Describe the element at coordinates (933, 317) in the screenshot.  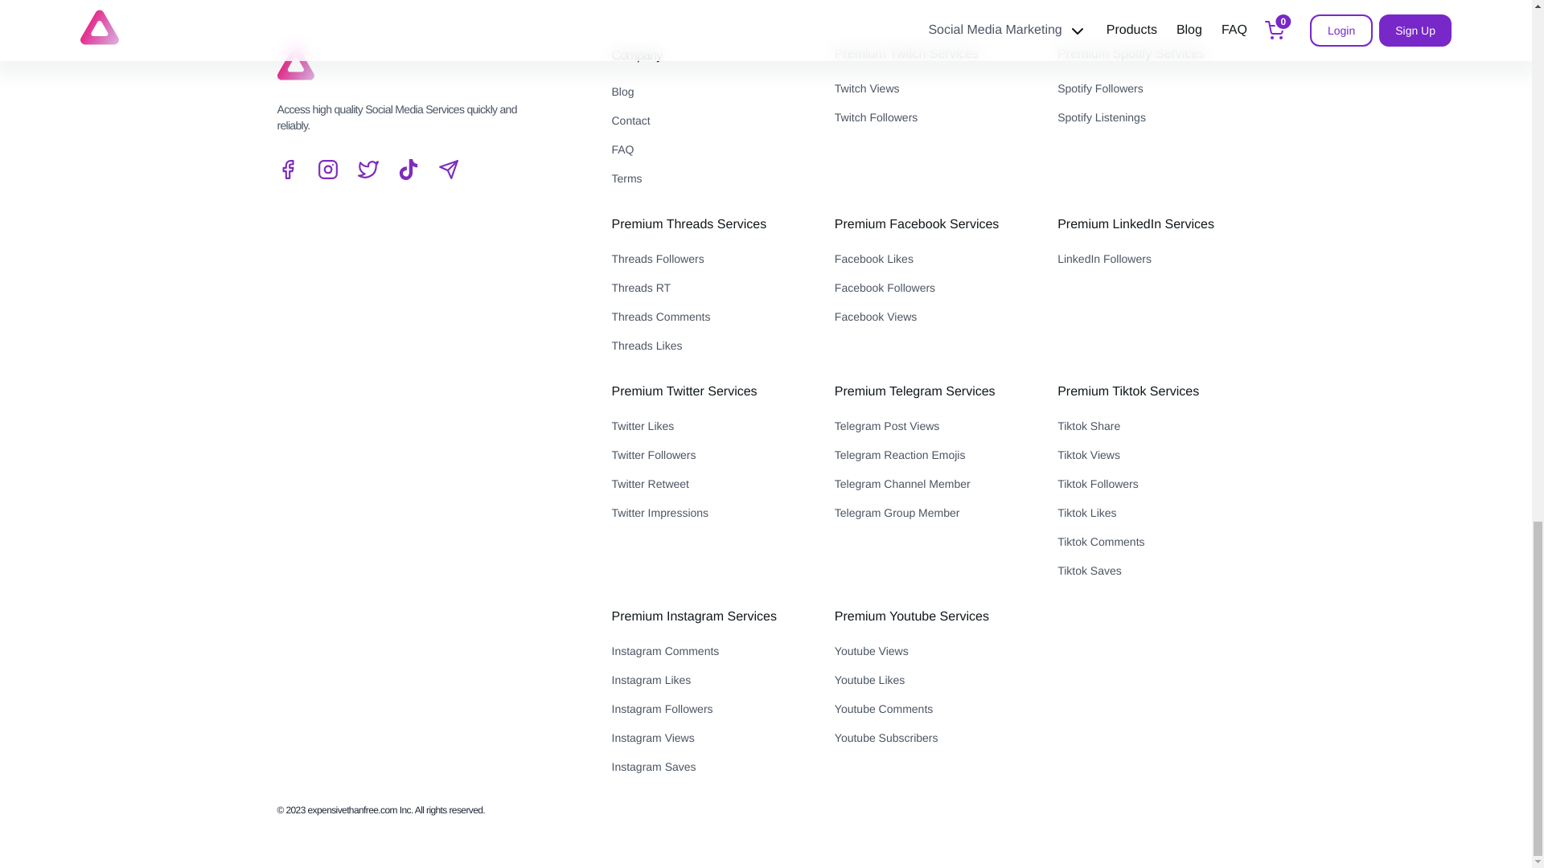
I see `Facebook Views` at that location.